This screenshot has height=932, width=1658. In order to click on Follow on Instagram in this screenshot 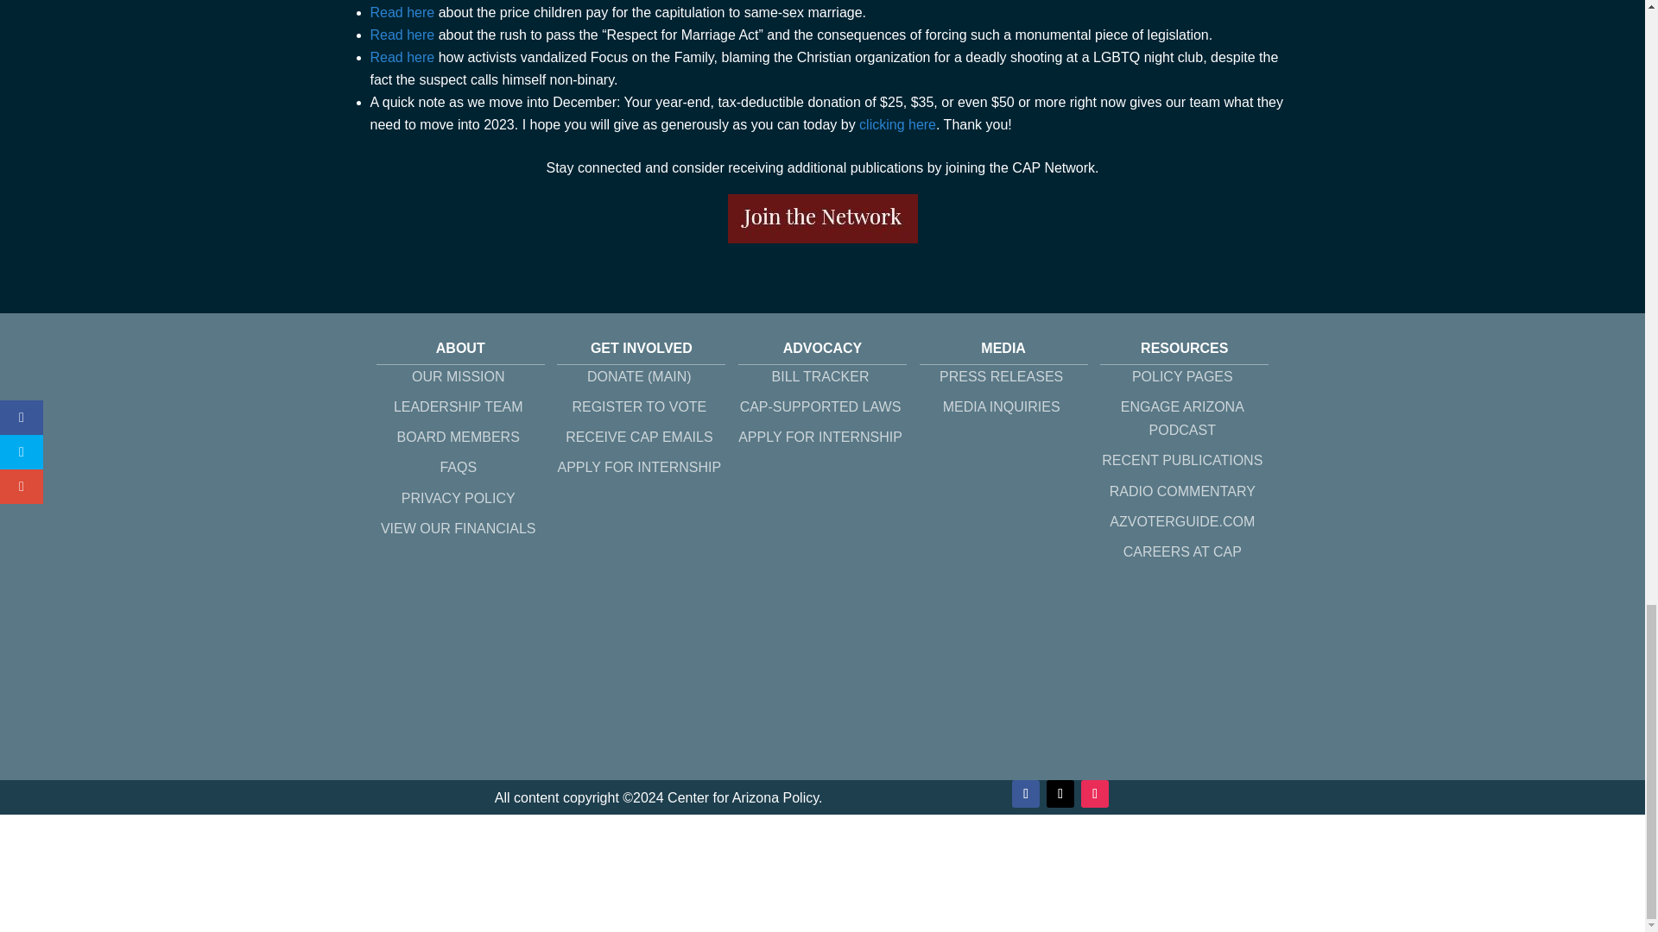, I will do `click(1095, 794)`.